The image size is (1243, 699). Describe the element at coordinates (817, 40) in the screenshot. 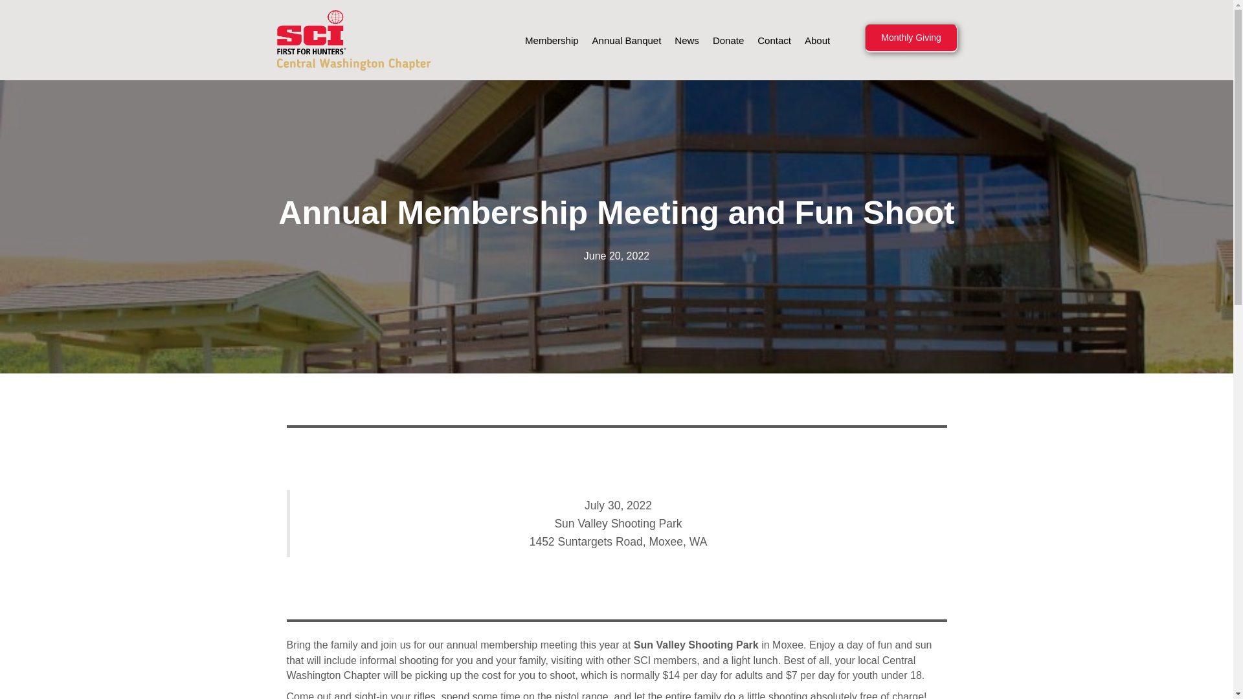

I see `About` at that location.